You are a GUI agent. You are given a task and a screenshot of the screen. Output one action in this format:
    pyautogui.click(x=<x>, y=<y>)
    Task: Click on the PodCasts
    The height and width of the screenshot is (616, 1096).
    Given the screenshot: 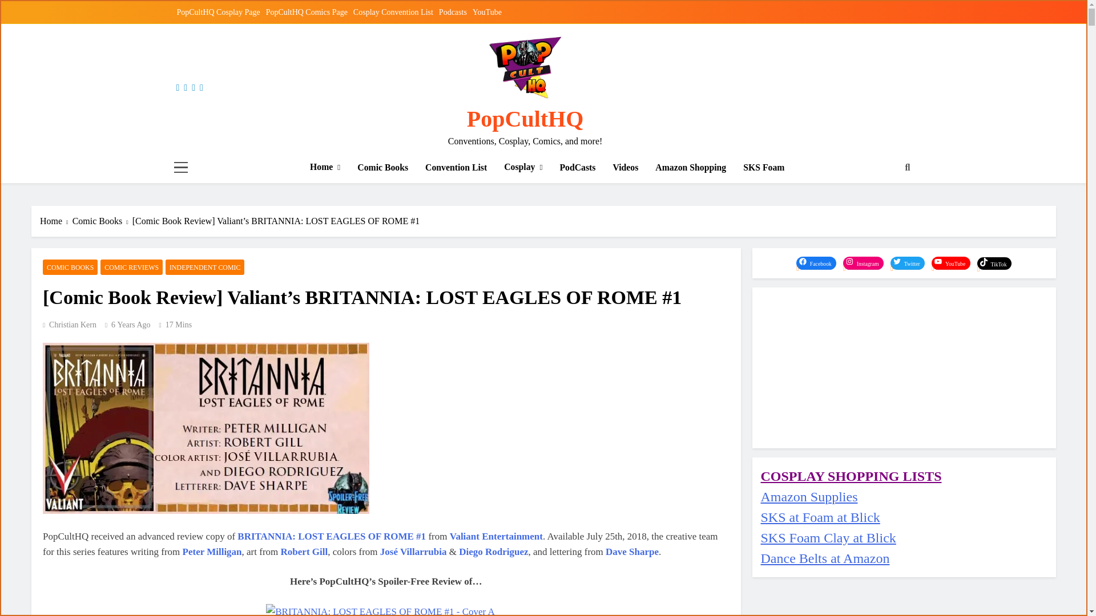 What is the action you would take?
    pyautogui.click(x=577, y=167)
    